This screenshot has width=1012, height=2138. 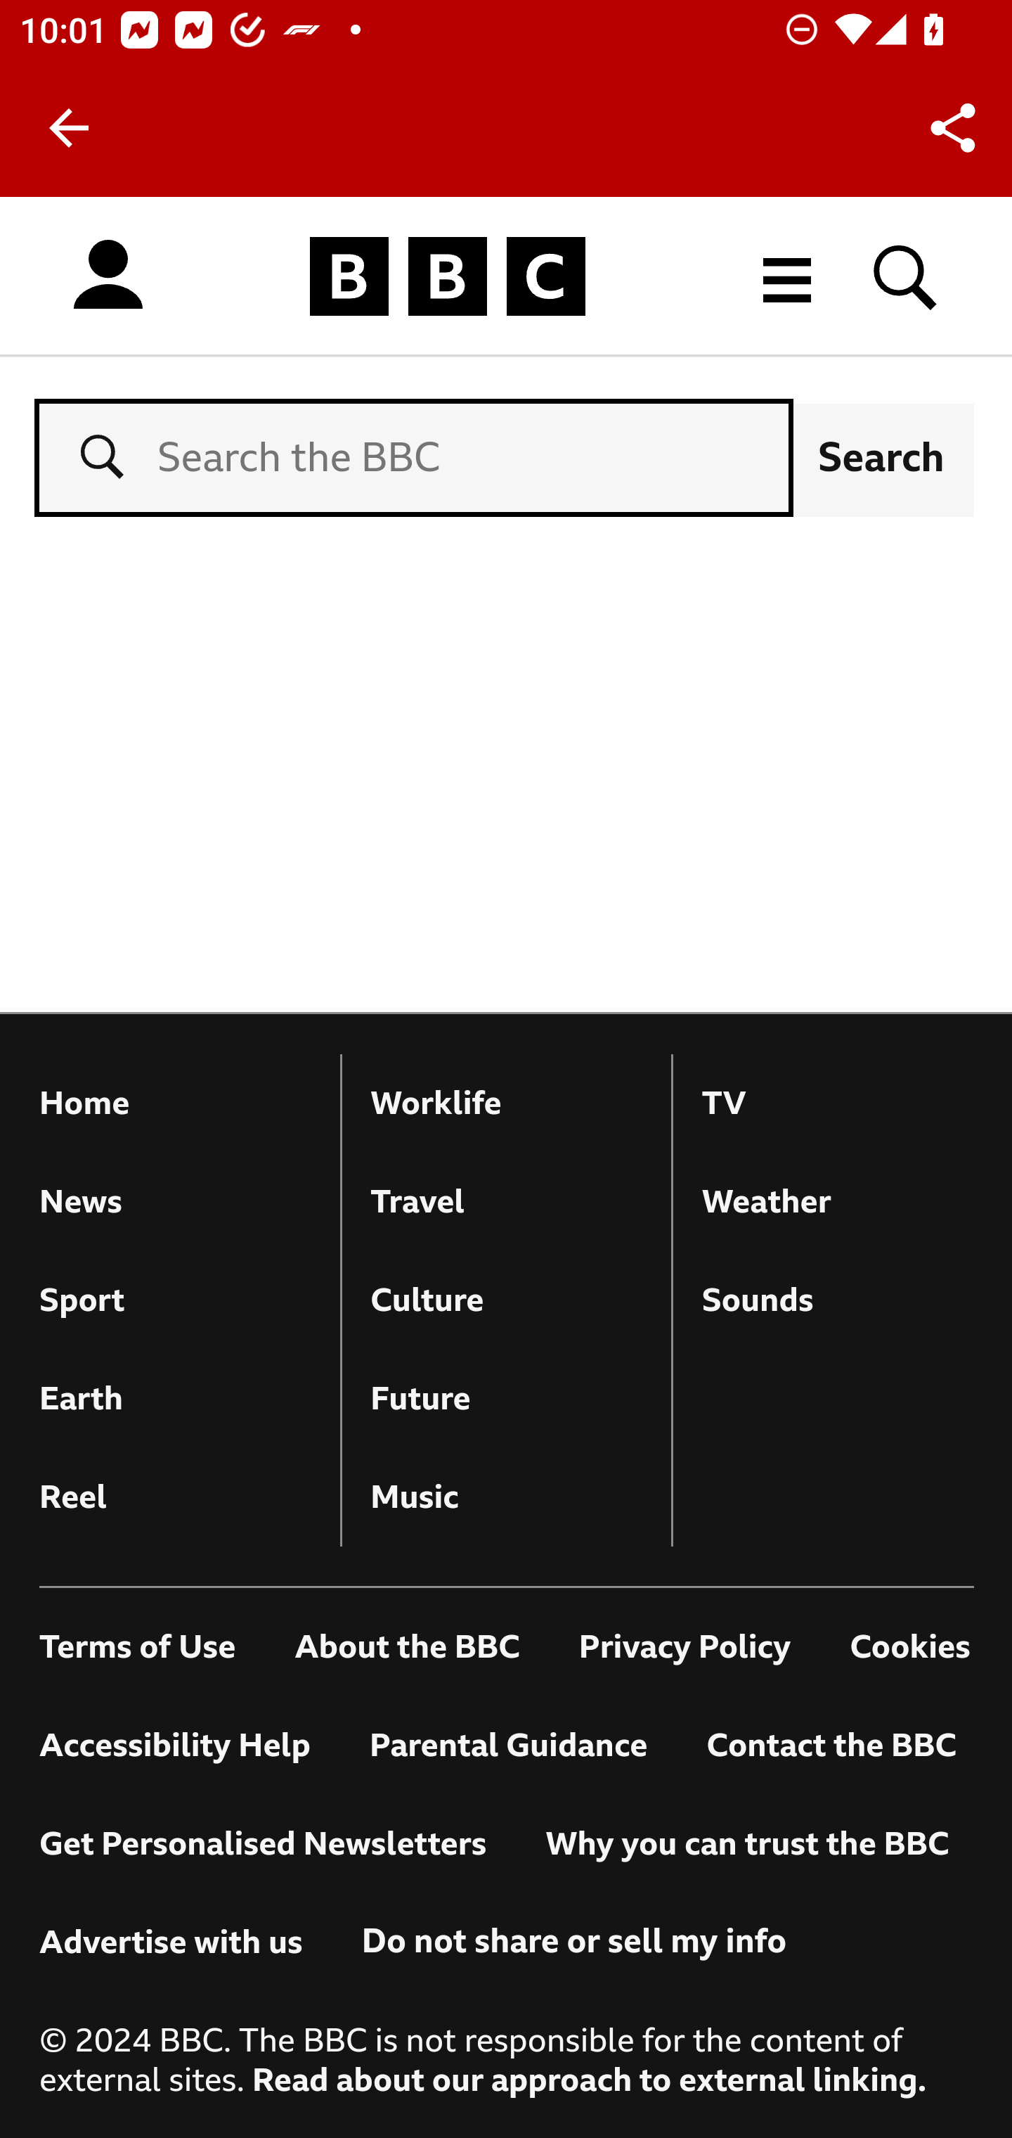 I want to click on Parental Guidance, so click(x=509, y=1746).